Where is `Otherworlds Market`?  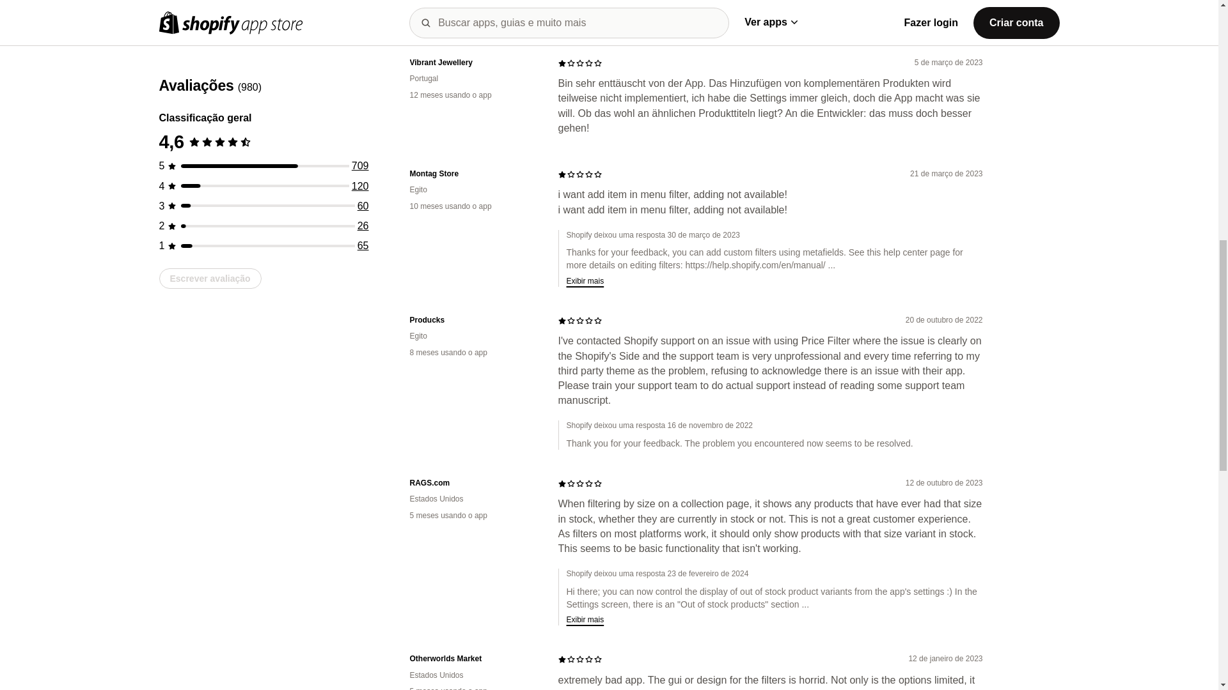 Otherworlds Market is located at coordinates (473, 659).